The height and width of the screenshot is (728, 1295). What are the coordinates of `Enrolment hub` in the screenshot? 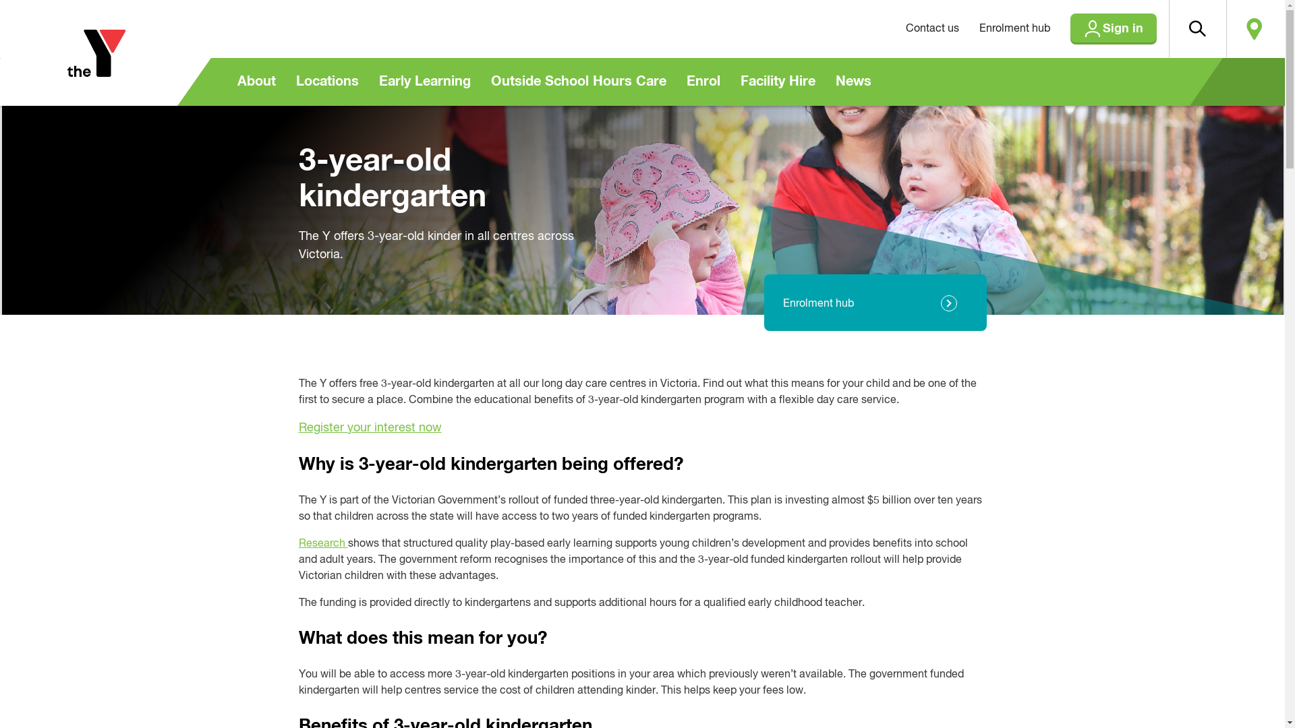 It's located at (875, 304).